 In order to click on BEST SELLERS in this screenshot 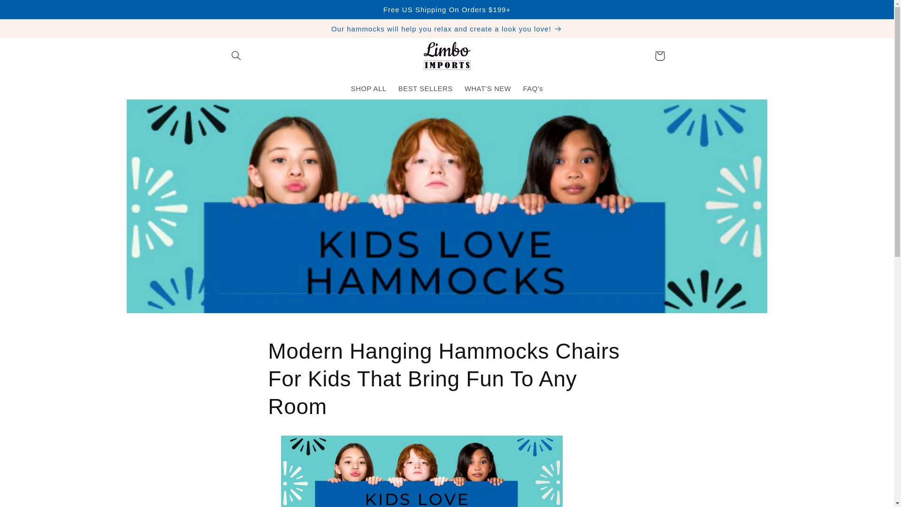, I will do `click(425, 89)`.